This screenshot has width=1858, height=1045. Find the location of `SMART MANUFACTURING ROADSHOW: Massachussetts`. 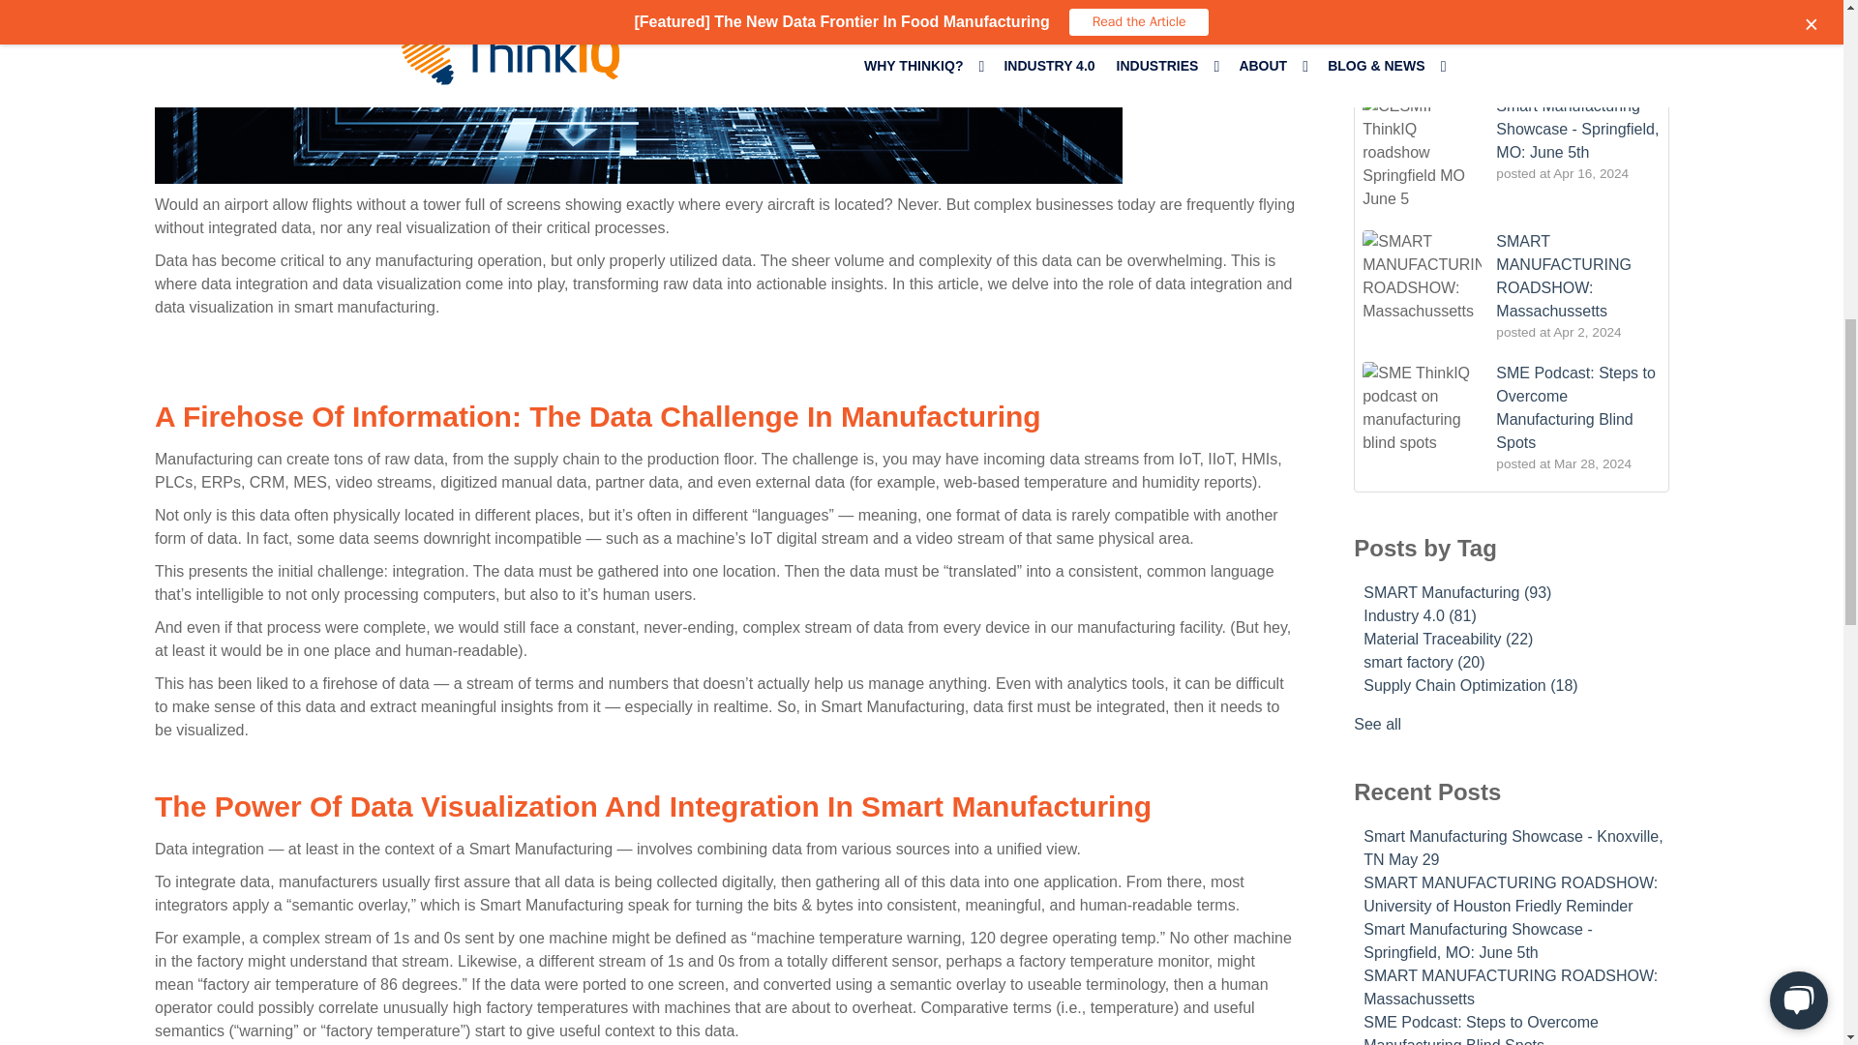

SMART MANUFACTURING ROADSHOW: Massachussetts is located at coordinates (1563, 276).